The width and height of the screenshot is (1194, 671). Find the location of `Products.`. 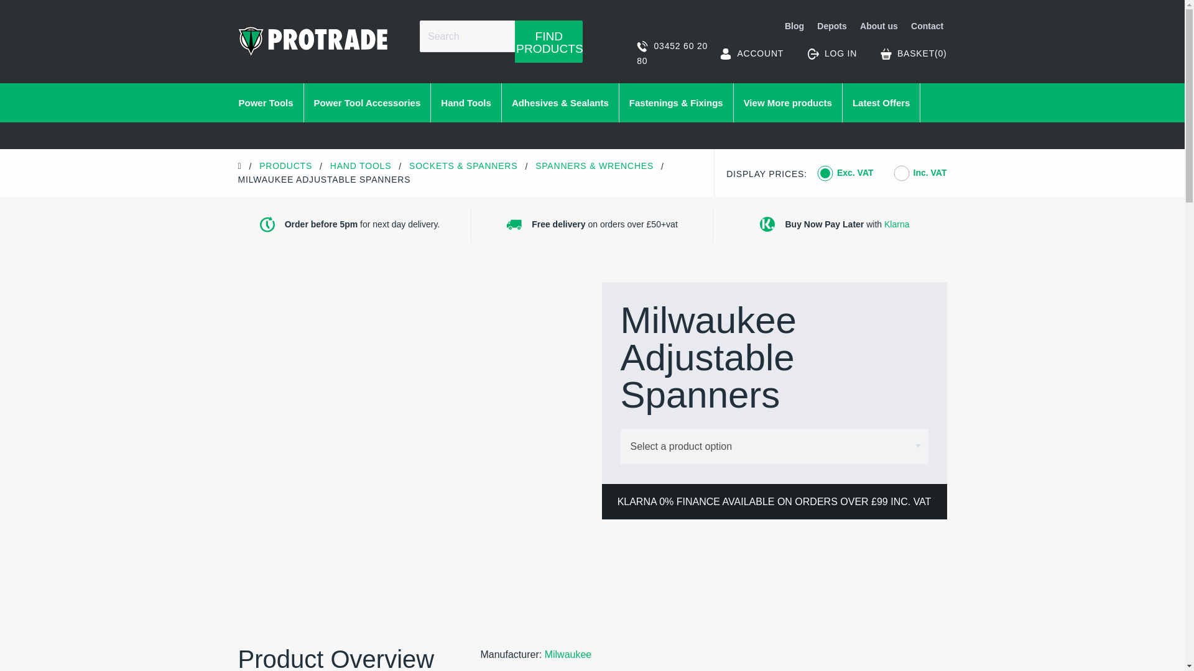

Products. is located at coordinates (285, 166).